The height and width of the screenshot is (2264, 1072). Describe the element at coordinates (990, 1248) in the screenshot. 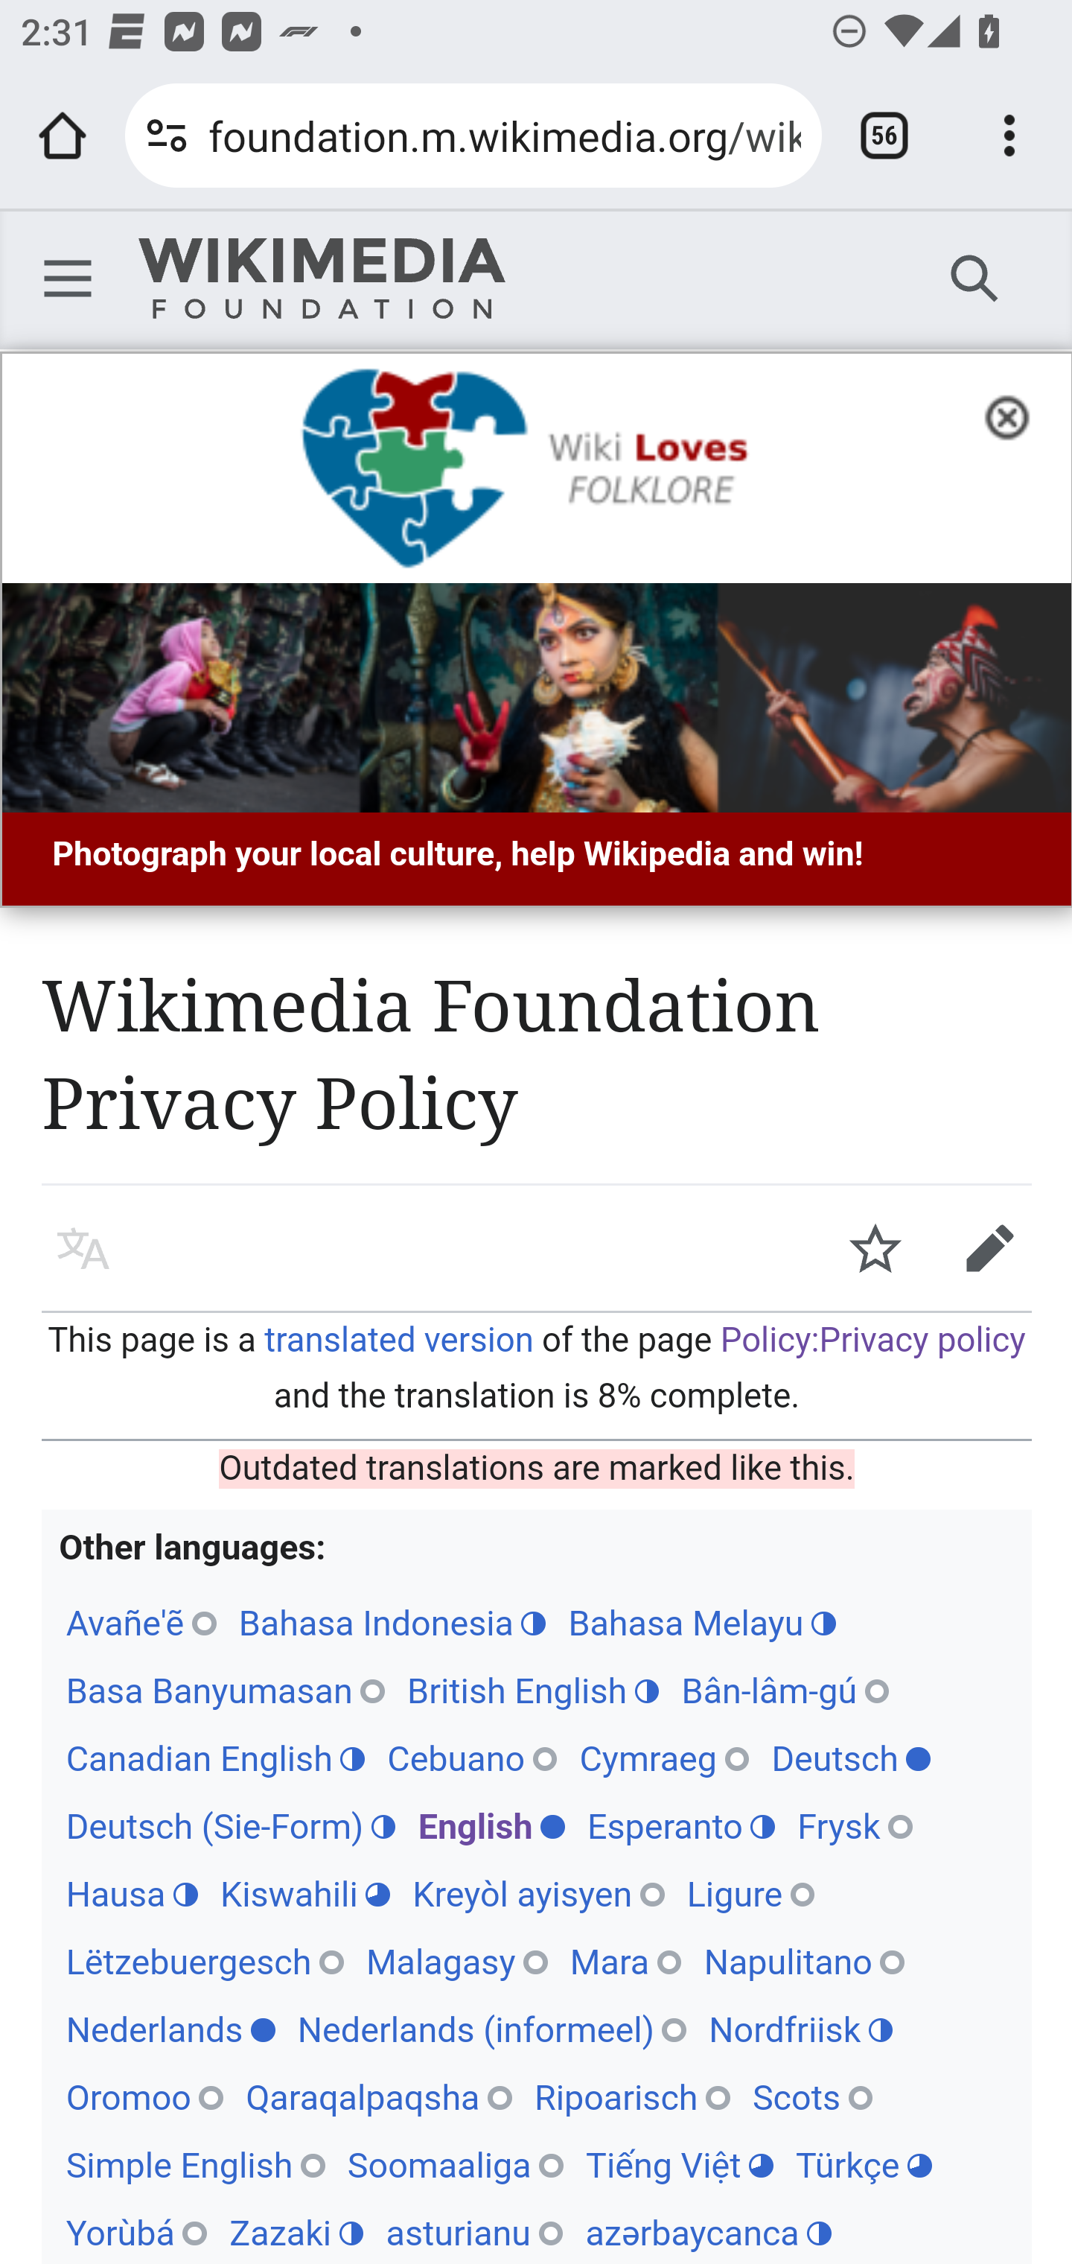

I see `Translate` at that location.